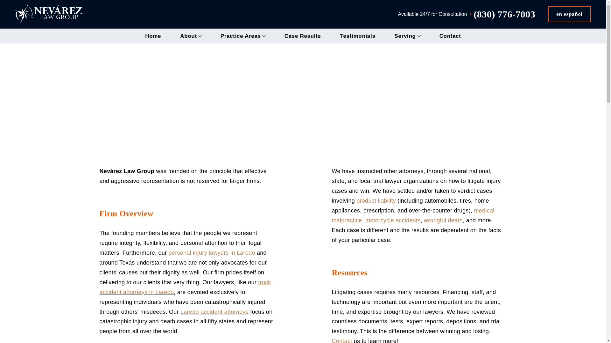  I want to click on Practice Areas, so click(243, 37).